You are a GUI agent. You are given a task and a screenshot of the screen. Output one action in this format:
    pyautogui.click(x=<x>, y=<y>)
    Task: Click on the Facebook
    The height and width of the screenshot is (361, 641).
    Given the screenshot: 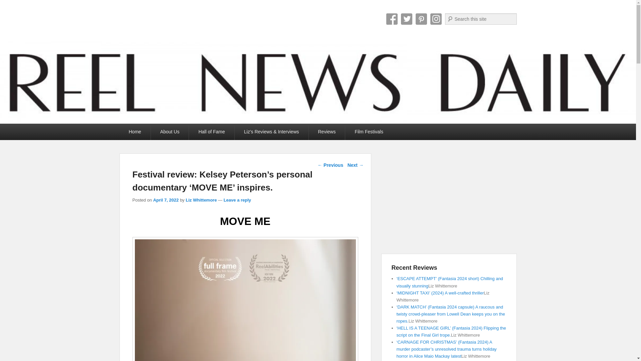 What is the action you would take?
    pyautogui.click(x=391, y=19)
    